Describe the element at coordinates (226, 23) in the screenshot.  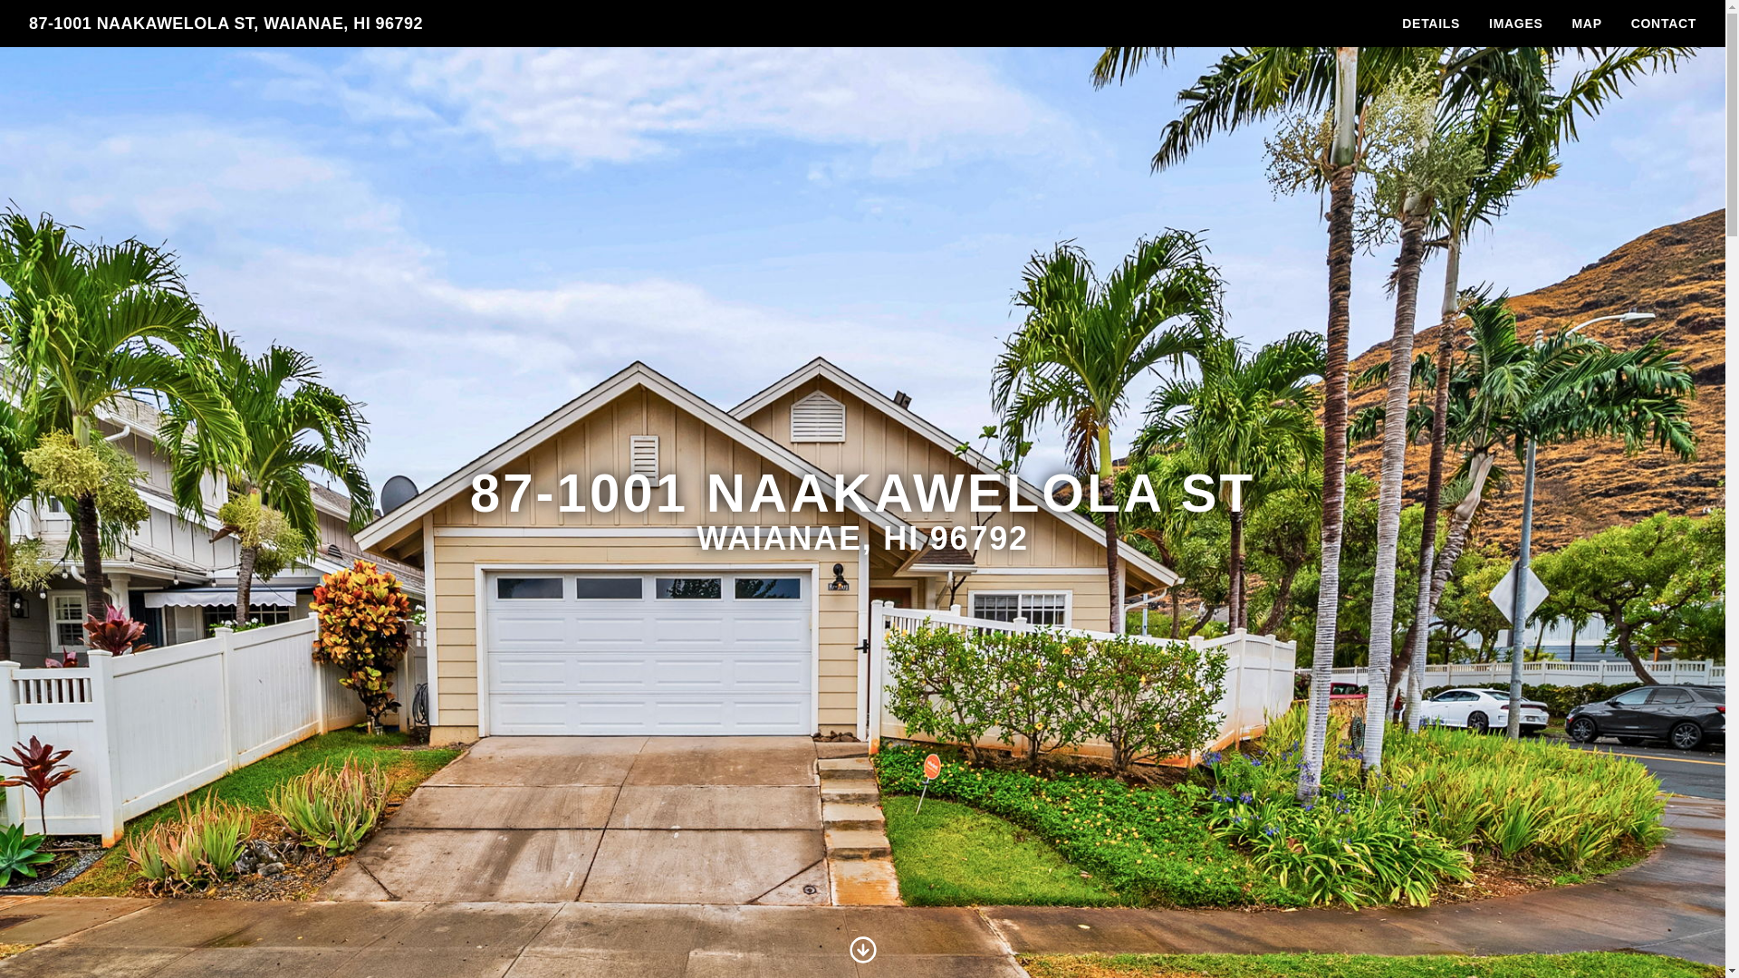
I see `Back to the Top` at that location.